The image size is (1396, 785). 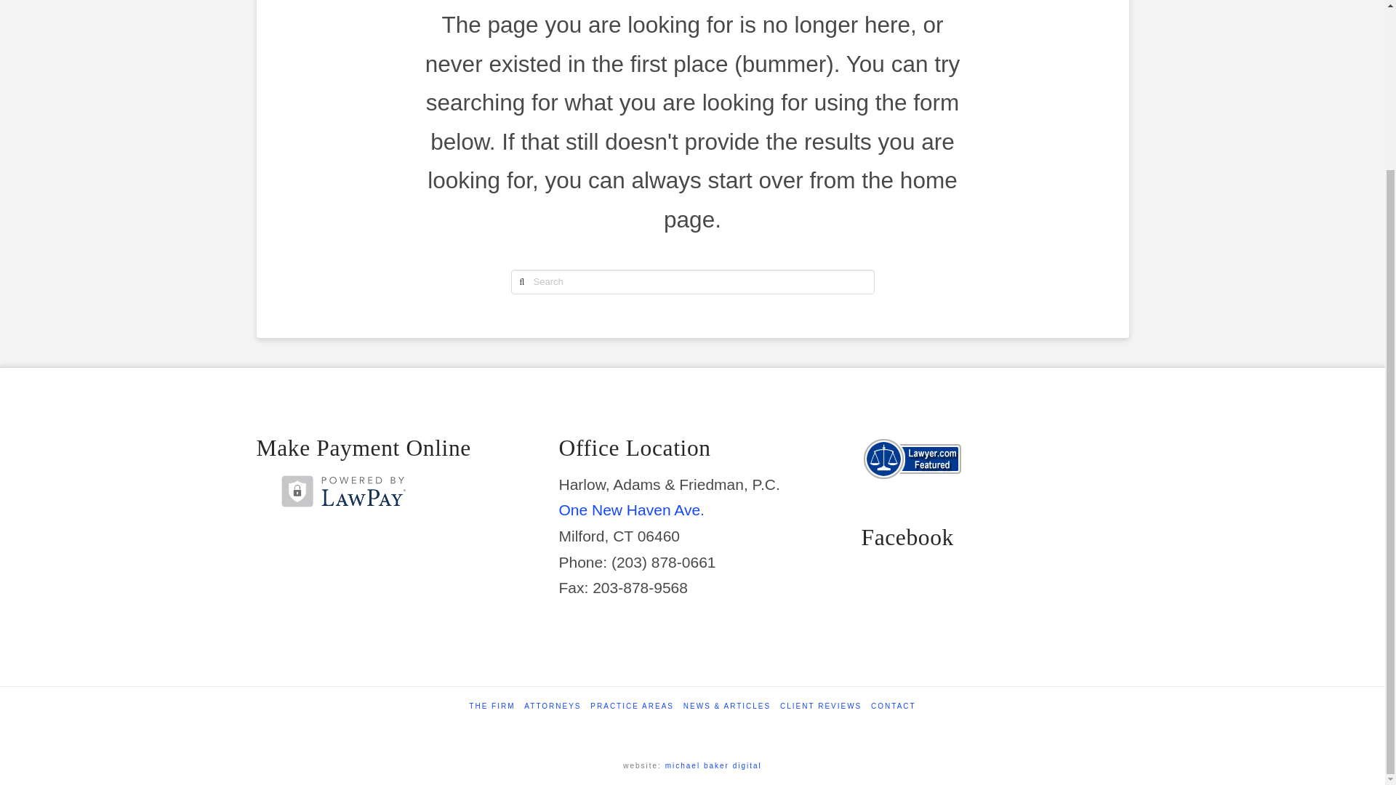 What do you see at coordinates (820, 706) in the screenshot?
I see `CLIENT REVIEWS` at bounding box center [820, 706].